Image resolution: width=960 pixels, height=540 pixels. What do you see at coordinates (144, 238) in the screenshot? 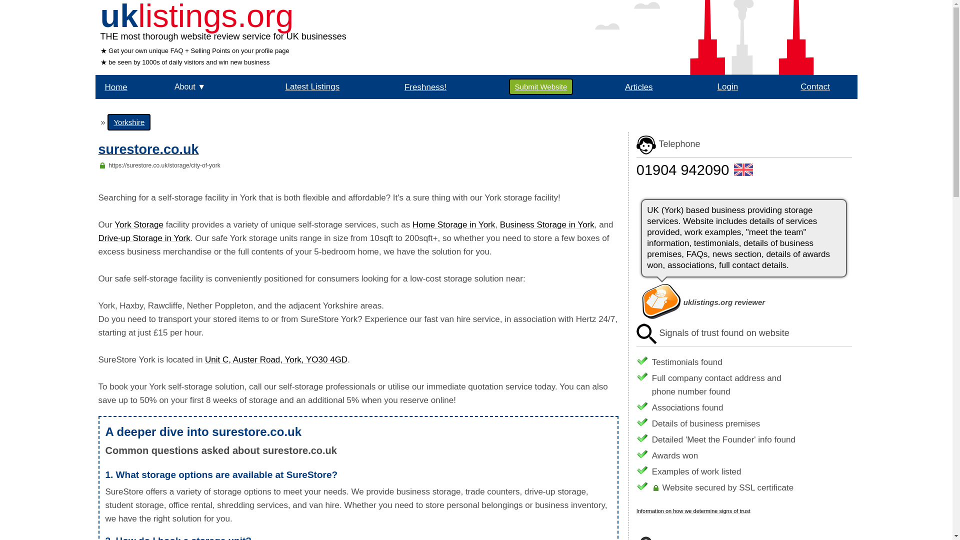
I see `Drive-up Storage in York` at bounding box center [144, 238].